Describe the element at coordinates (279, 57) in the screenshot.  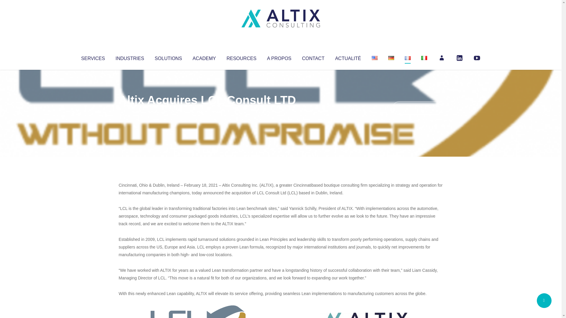
I see `A PROPOS` at that location.